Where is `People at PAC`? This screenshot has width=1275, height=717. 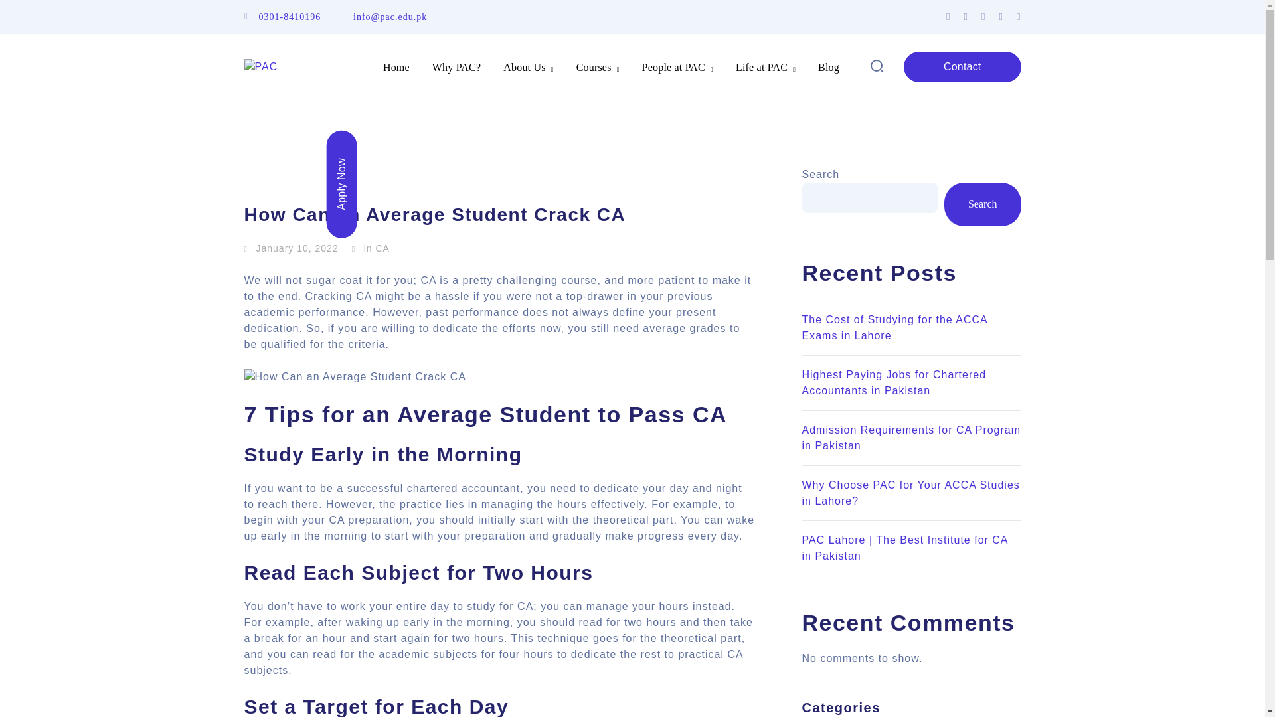 People at PAC is located at coordinates (677, 66).